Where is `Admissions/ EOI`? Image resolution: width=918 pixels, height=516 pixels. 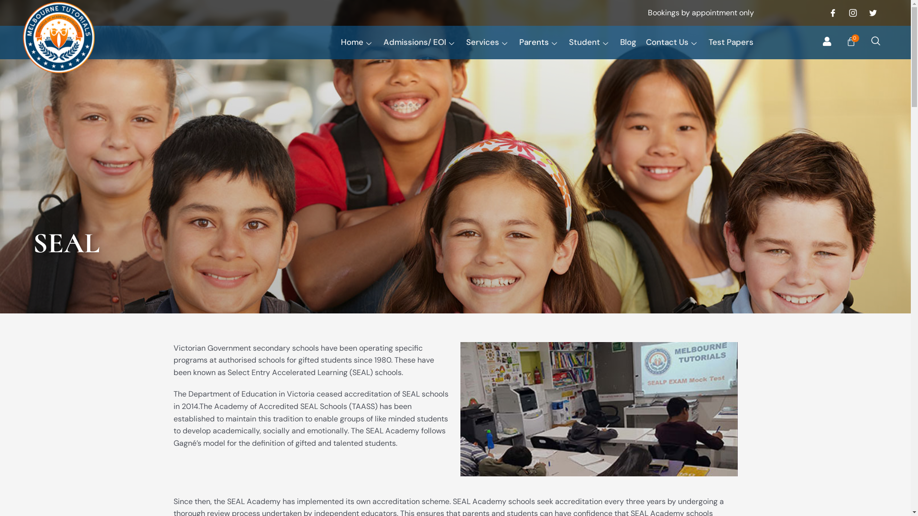 Admissions/ EOI is located at coordinates (425, 43).